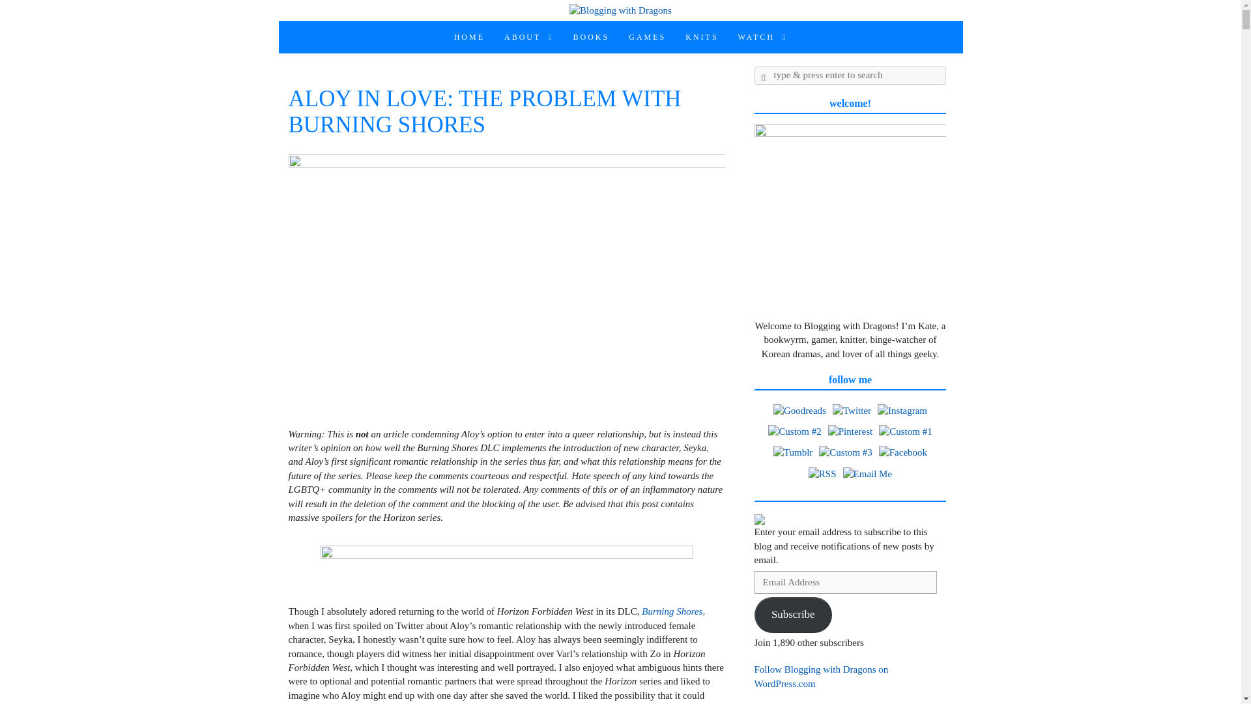 This screenshot has height=704, width=1251. What do you see at coordinates (592, 37) in the screenshot?
I see `BOOKS` at bounding box center [592, 37].